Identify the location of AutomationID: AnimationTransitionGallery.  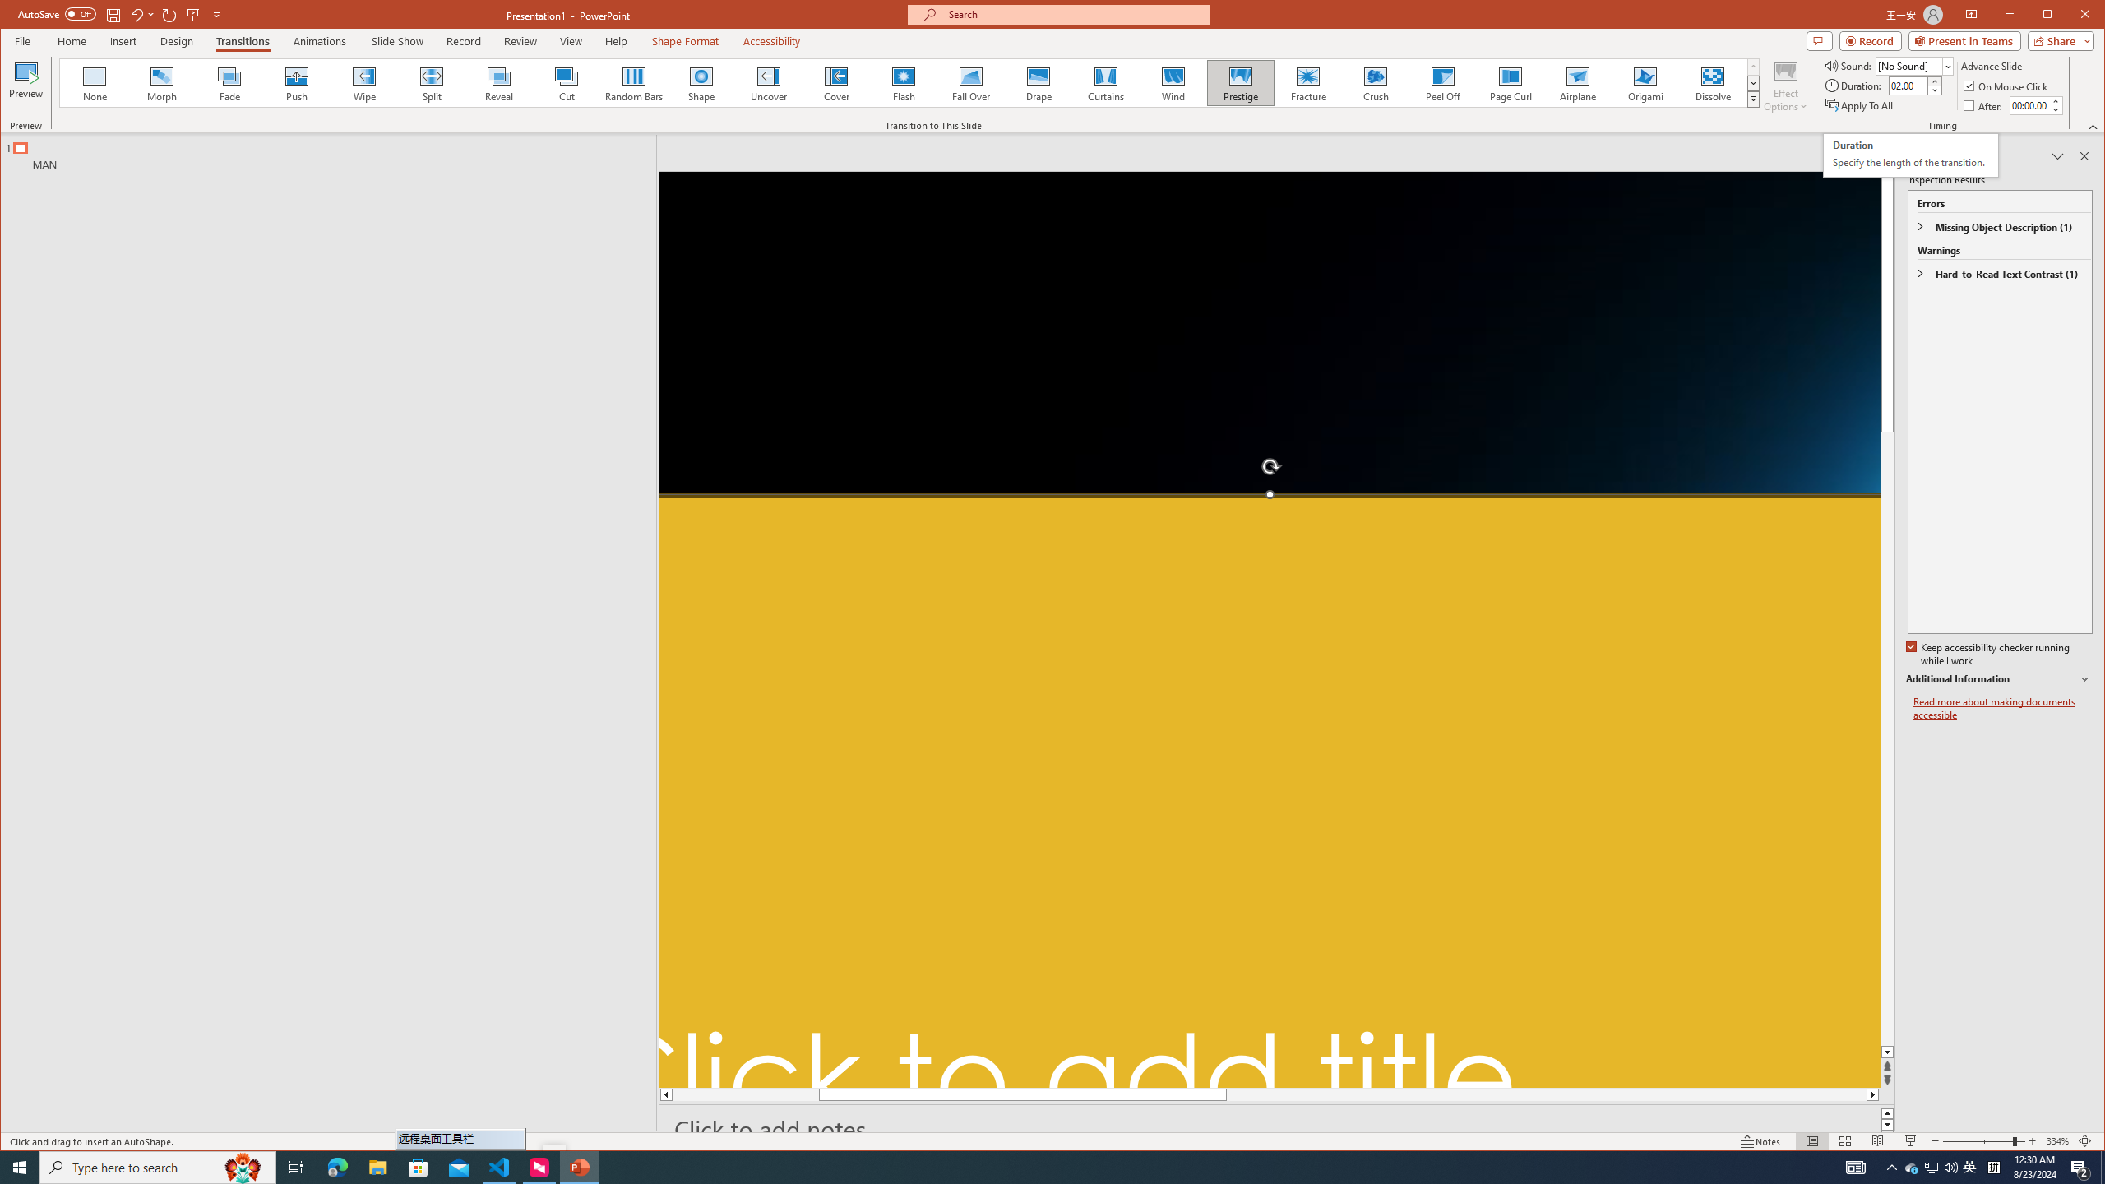
(909, 82).